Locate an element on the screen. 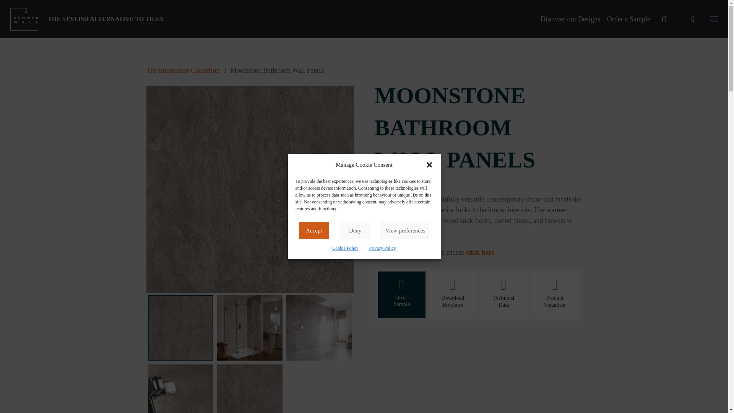 The height and width of the screenshot is (413, 734). Deny is located at coordinates (355, 230).